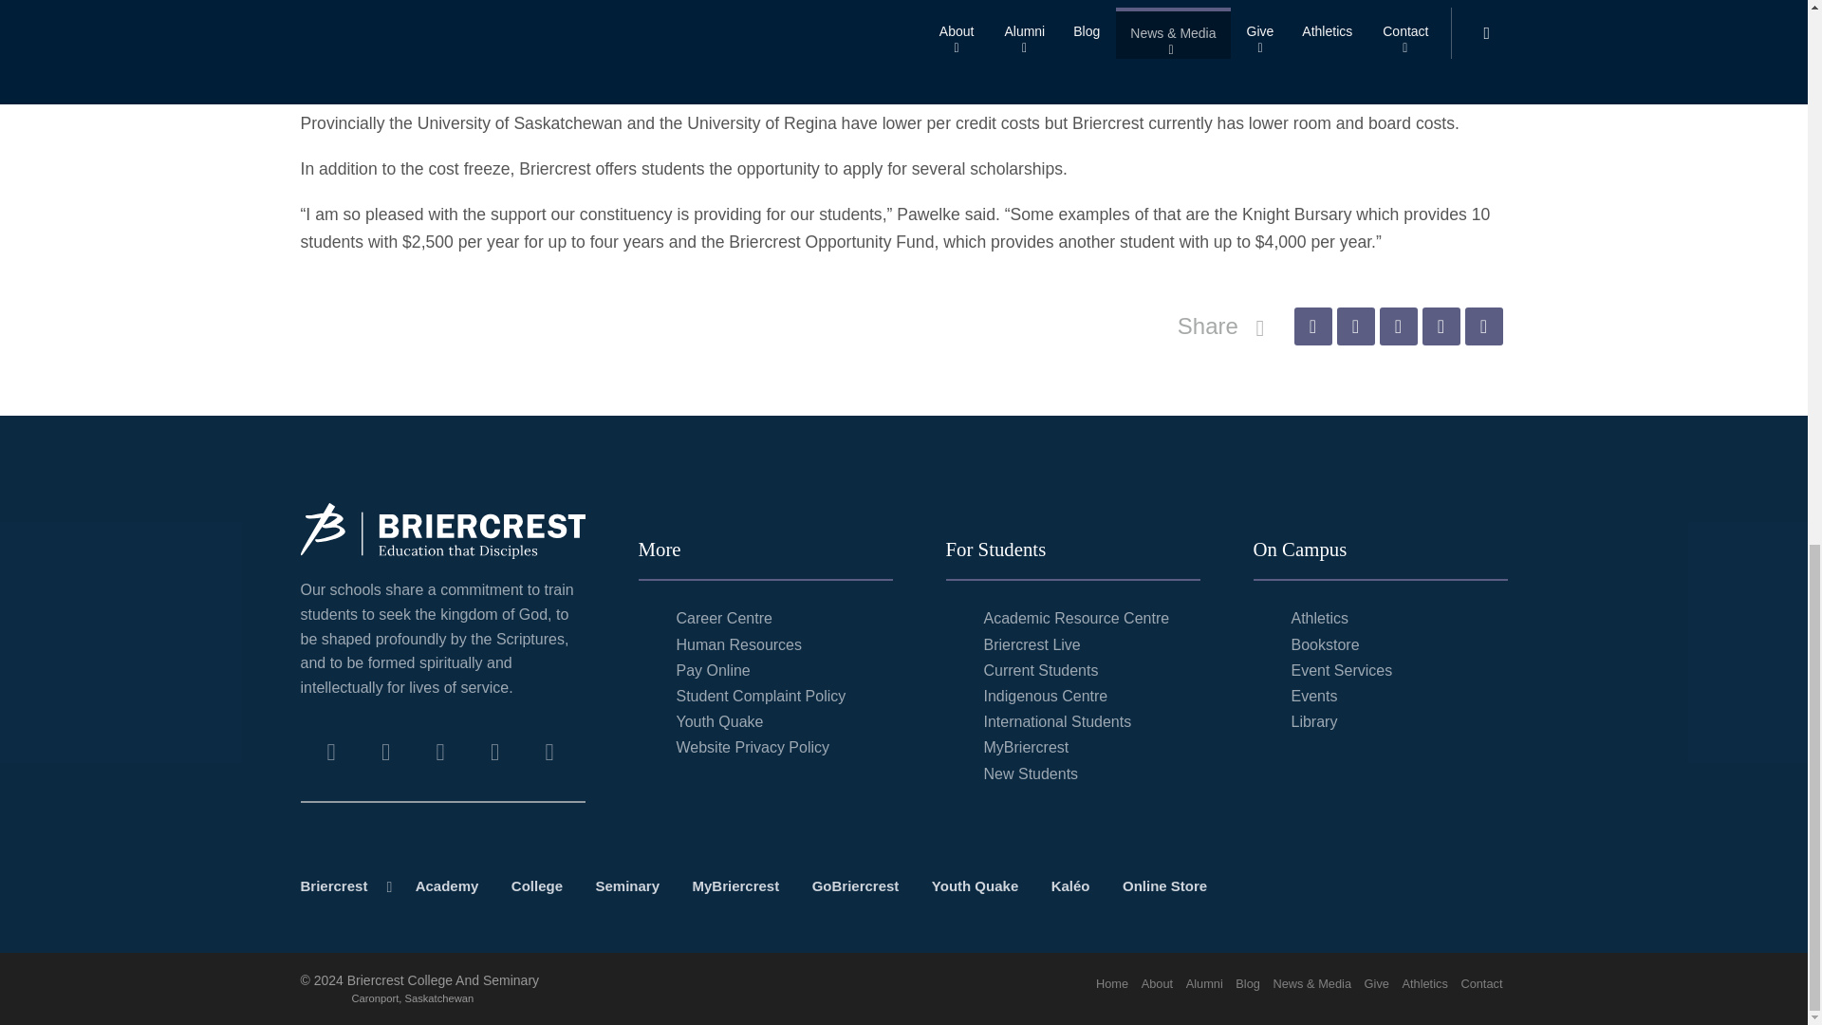  What do you see at coordinates (1440, 326) in the screenshot?
I see `share this to LinkedIn` at bounding box center [1440, 326].